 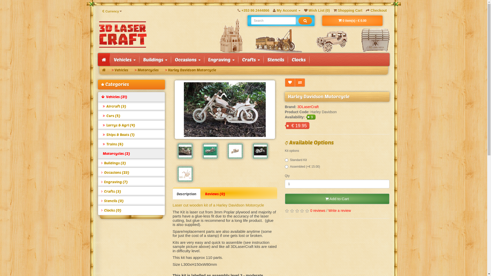 I want to click on Harley Davidson Motorcycle, so click(x=192, y=70).